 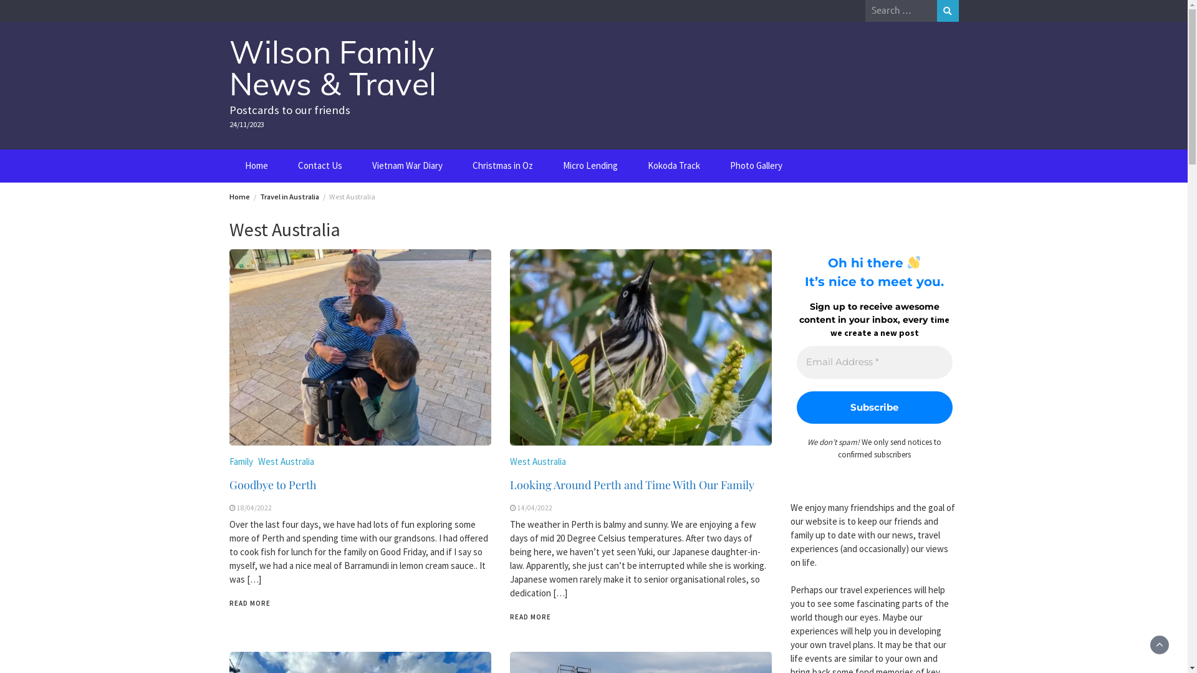 I want to click on Contact Us, so click(x=320, y=166).